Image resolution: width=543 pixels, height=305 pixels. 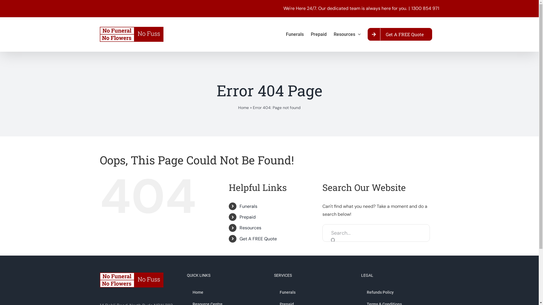 I want to click on Refunds Policy, so click(x=400, y=292).